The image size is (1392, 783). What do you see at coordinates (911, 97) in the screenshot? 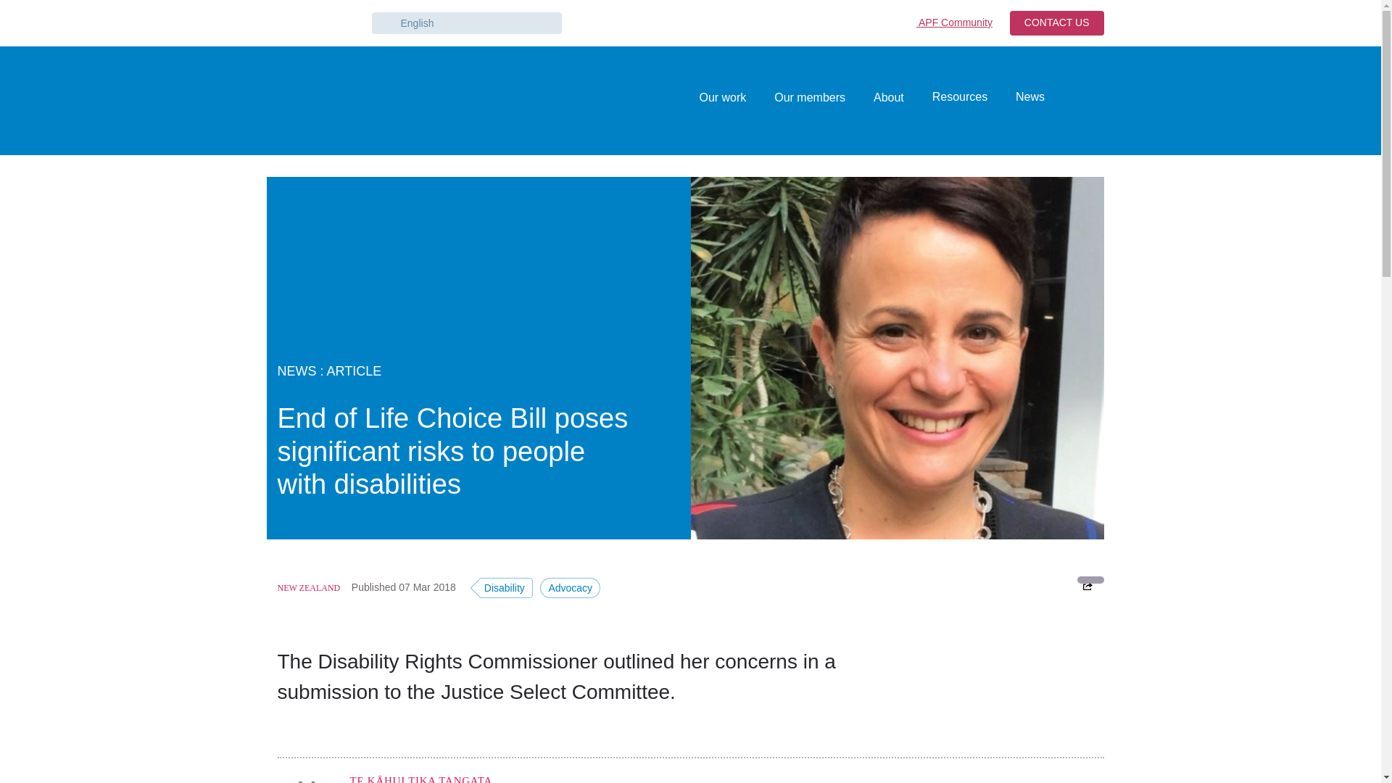
I see `About submenu` at bounding box center [911, 97].